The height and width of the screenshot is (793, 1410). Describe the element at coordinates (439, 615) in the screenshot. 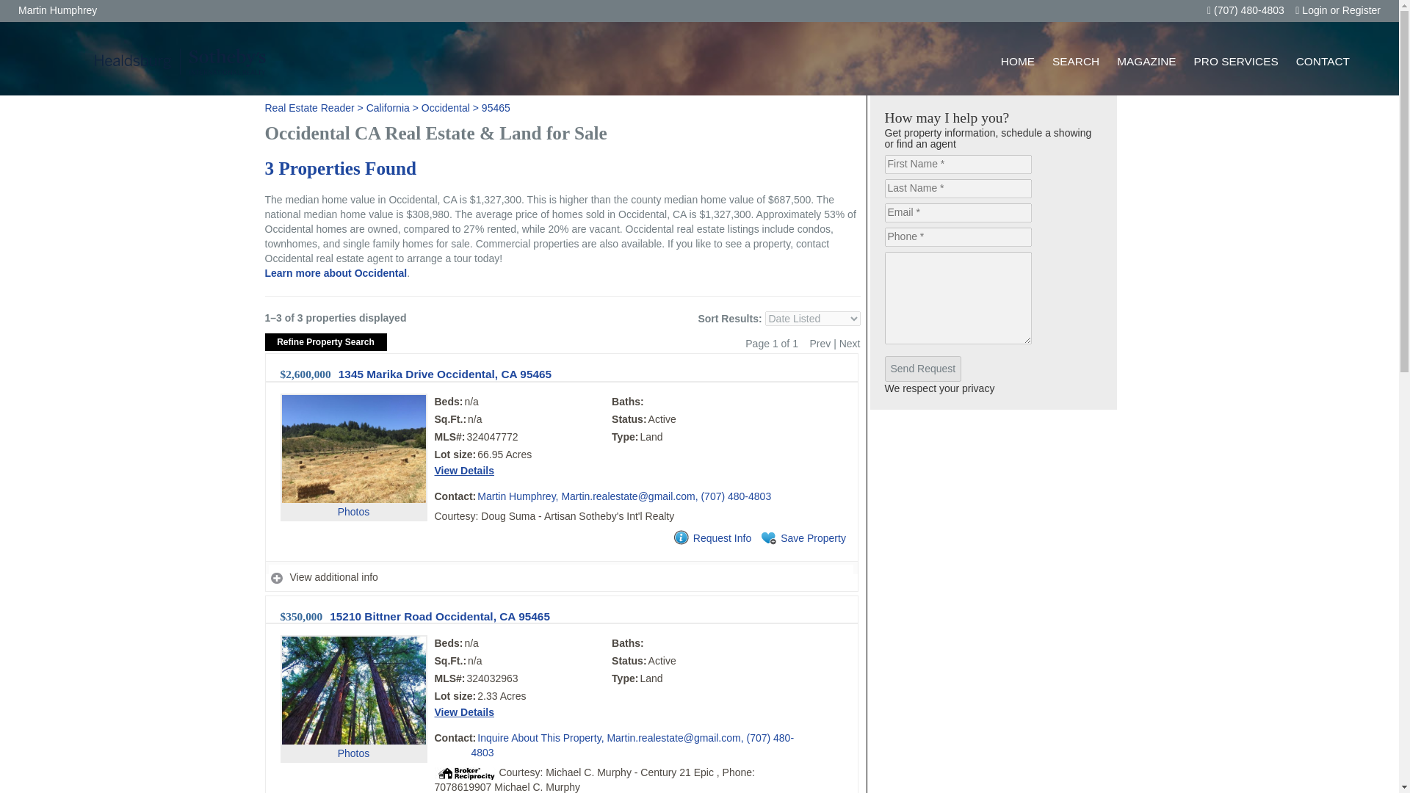

I see `15210 Bittner Road Occidental, CA 95465` at that location.